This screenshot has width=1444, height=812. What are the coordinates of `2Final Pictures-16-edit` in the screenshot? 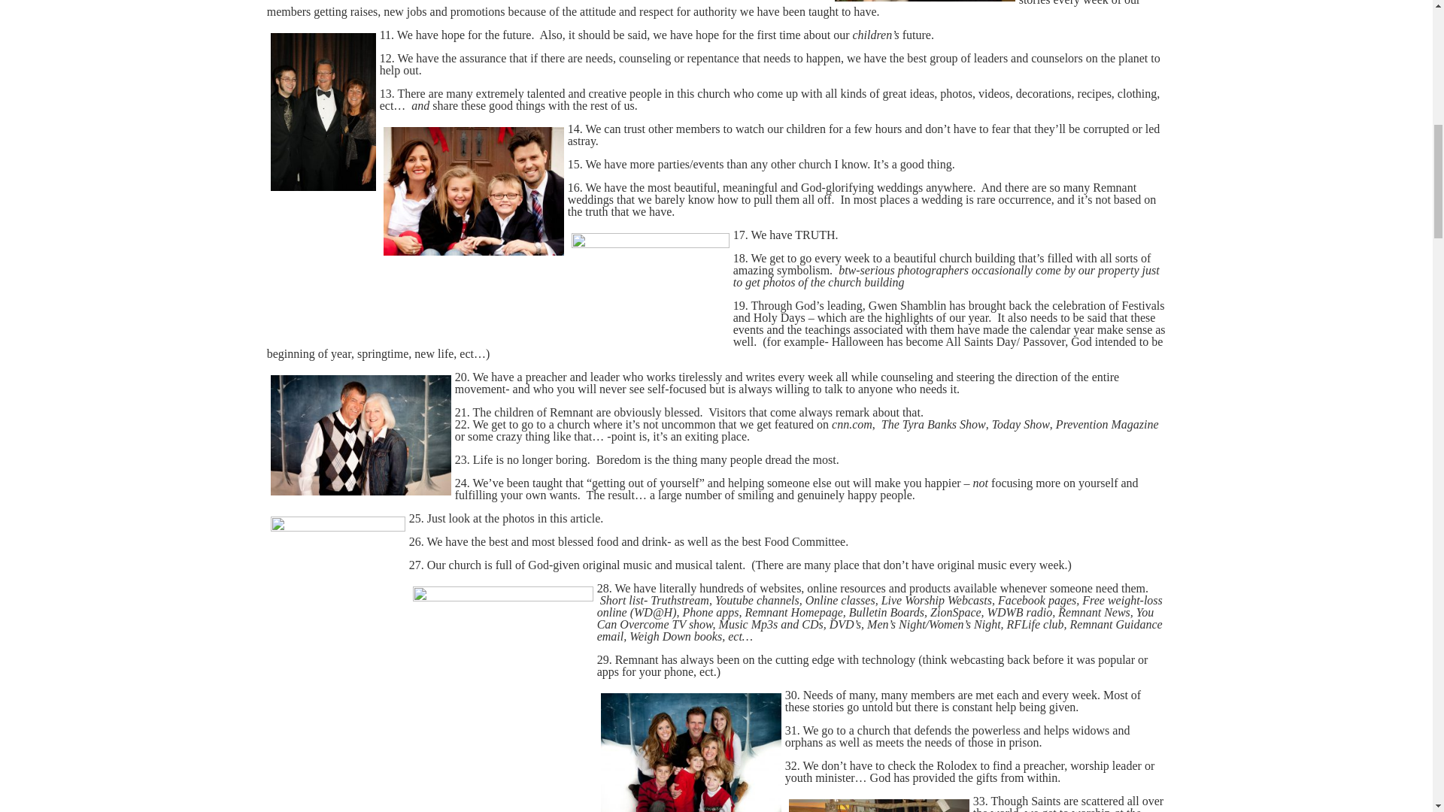 It's located at (474, 191).